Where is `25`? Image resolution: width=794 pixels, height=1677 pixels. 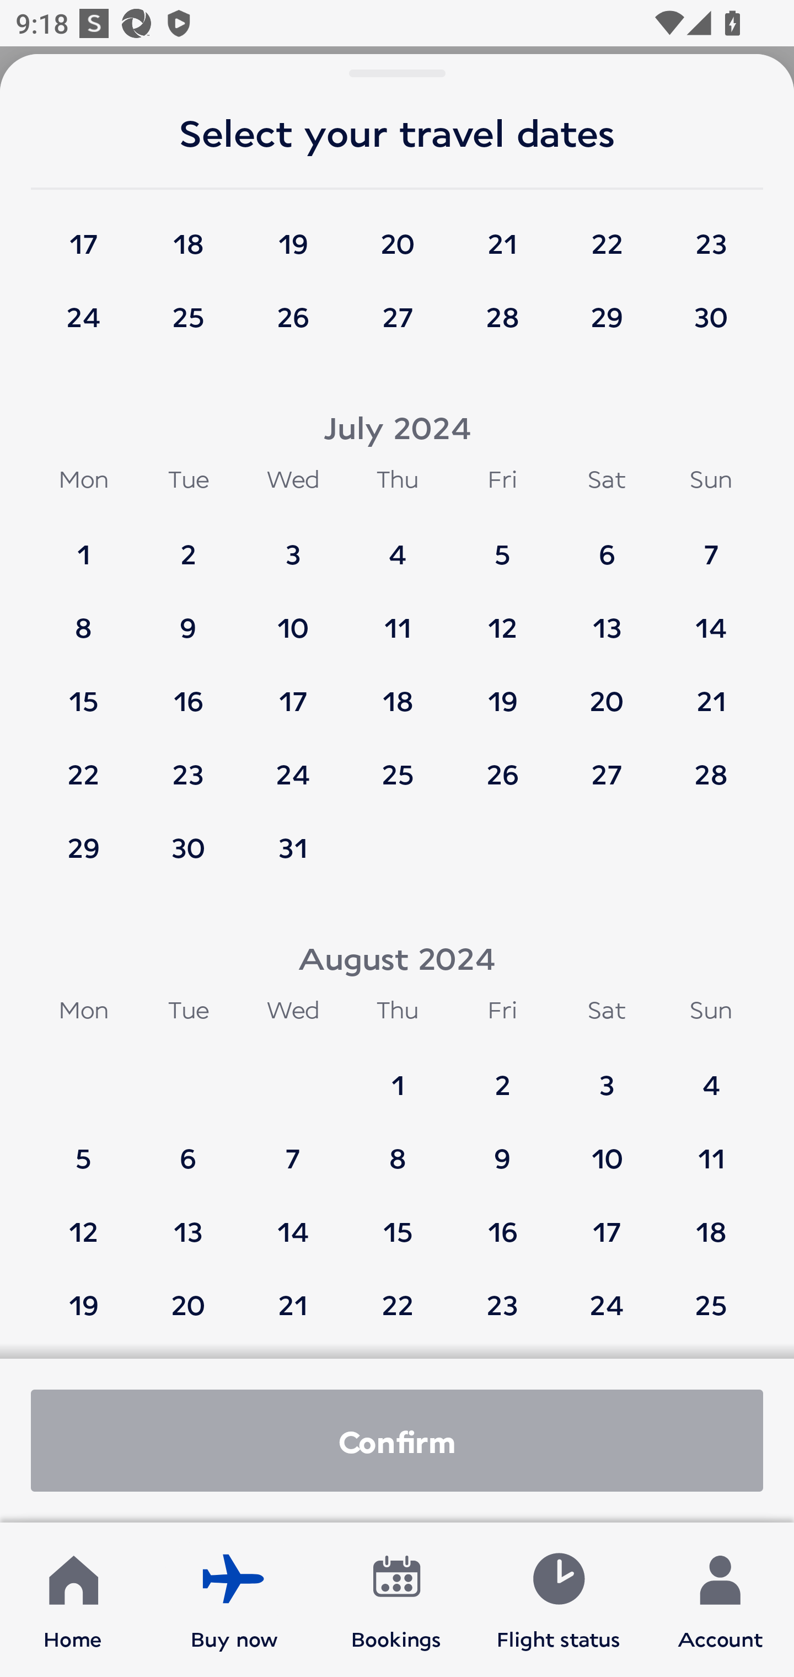 25 is located at coordinates (398, 765).